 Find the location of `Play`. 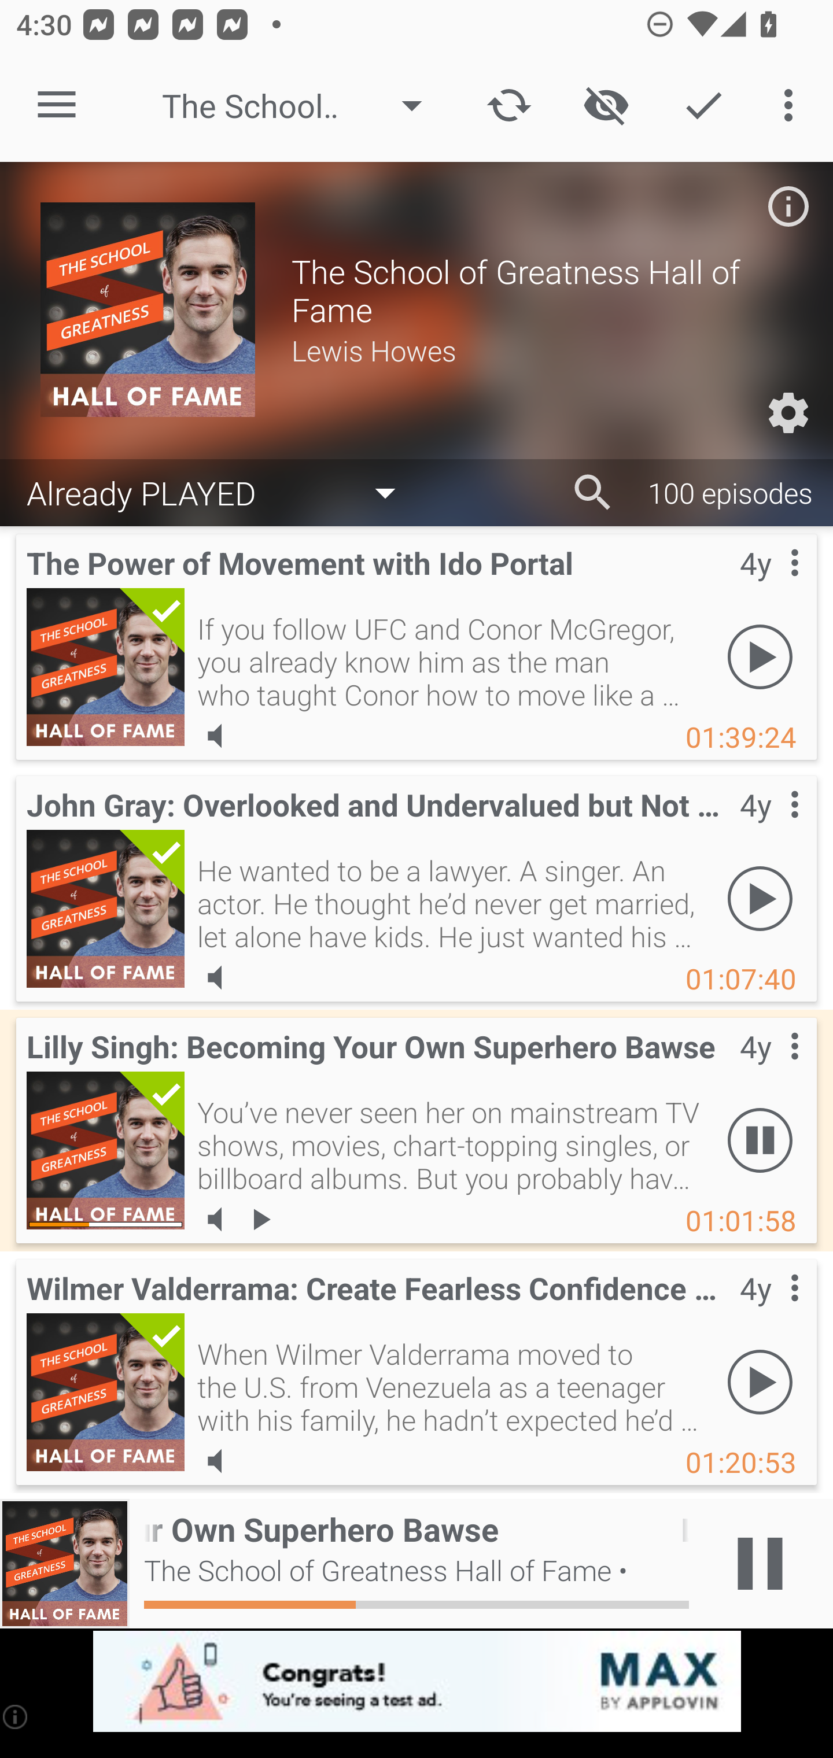

Play is located at coordinates (760, 898).